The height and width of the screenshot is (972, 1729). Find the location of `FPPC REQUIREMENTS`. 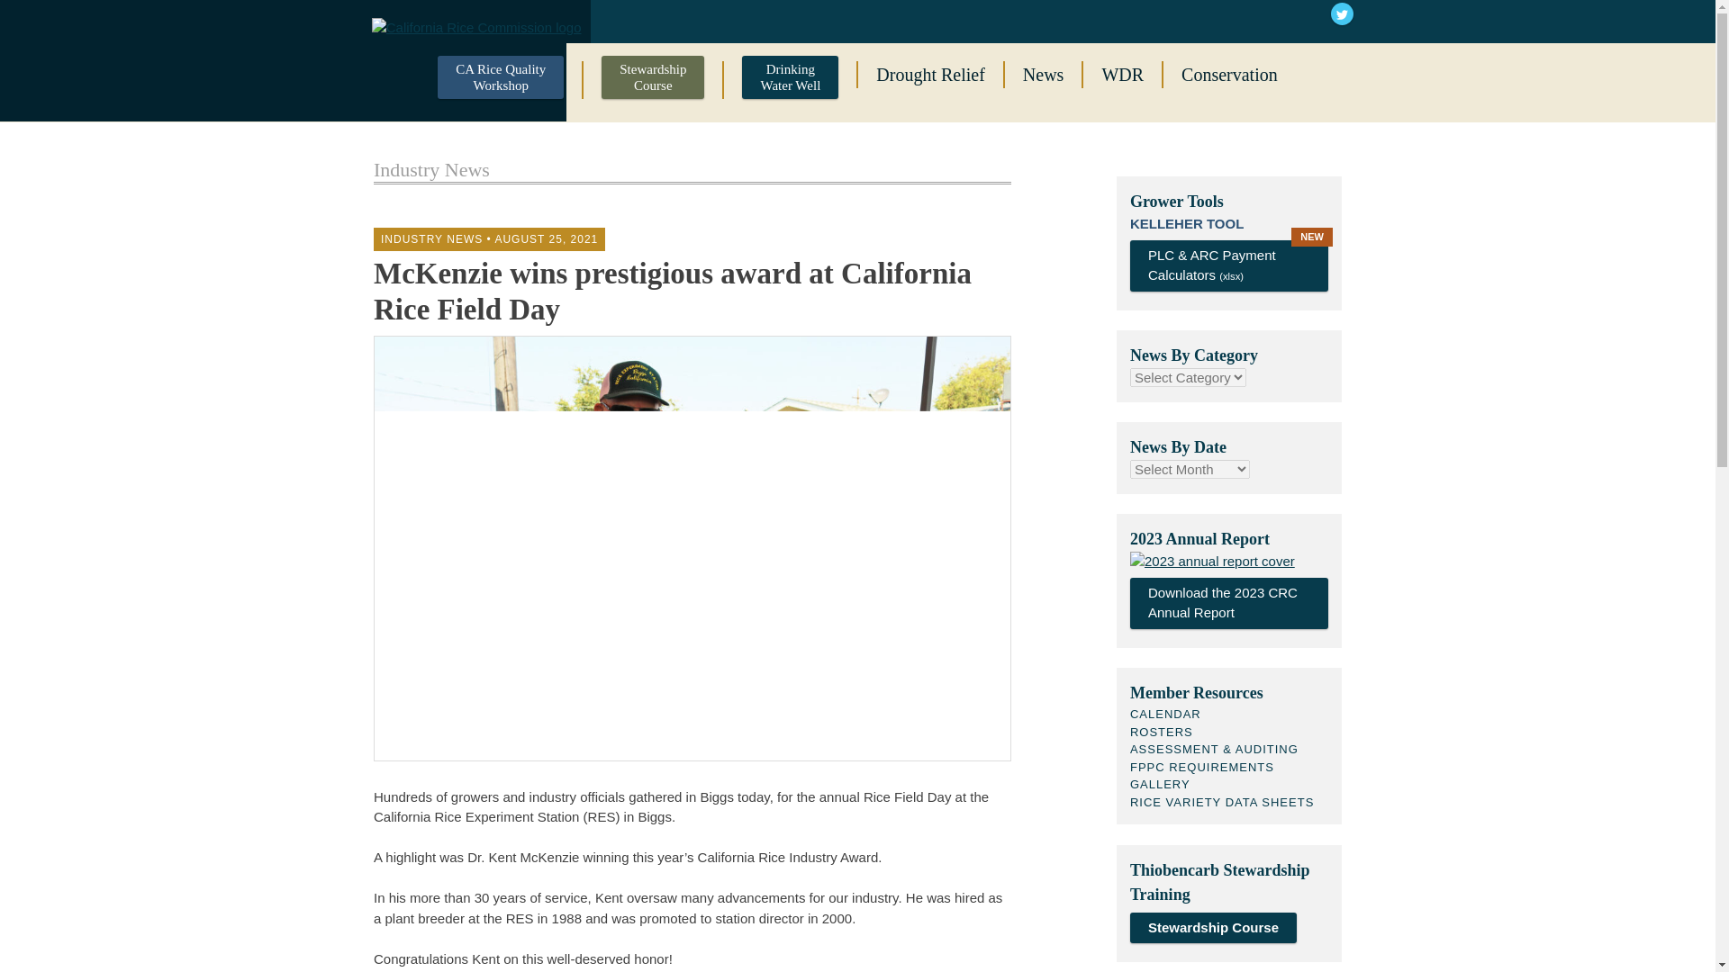

FPPC REQUIREMENTS is located at coordinates (1202, 765).